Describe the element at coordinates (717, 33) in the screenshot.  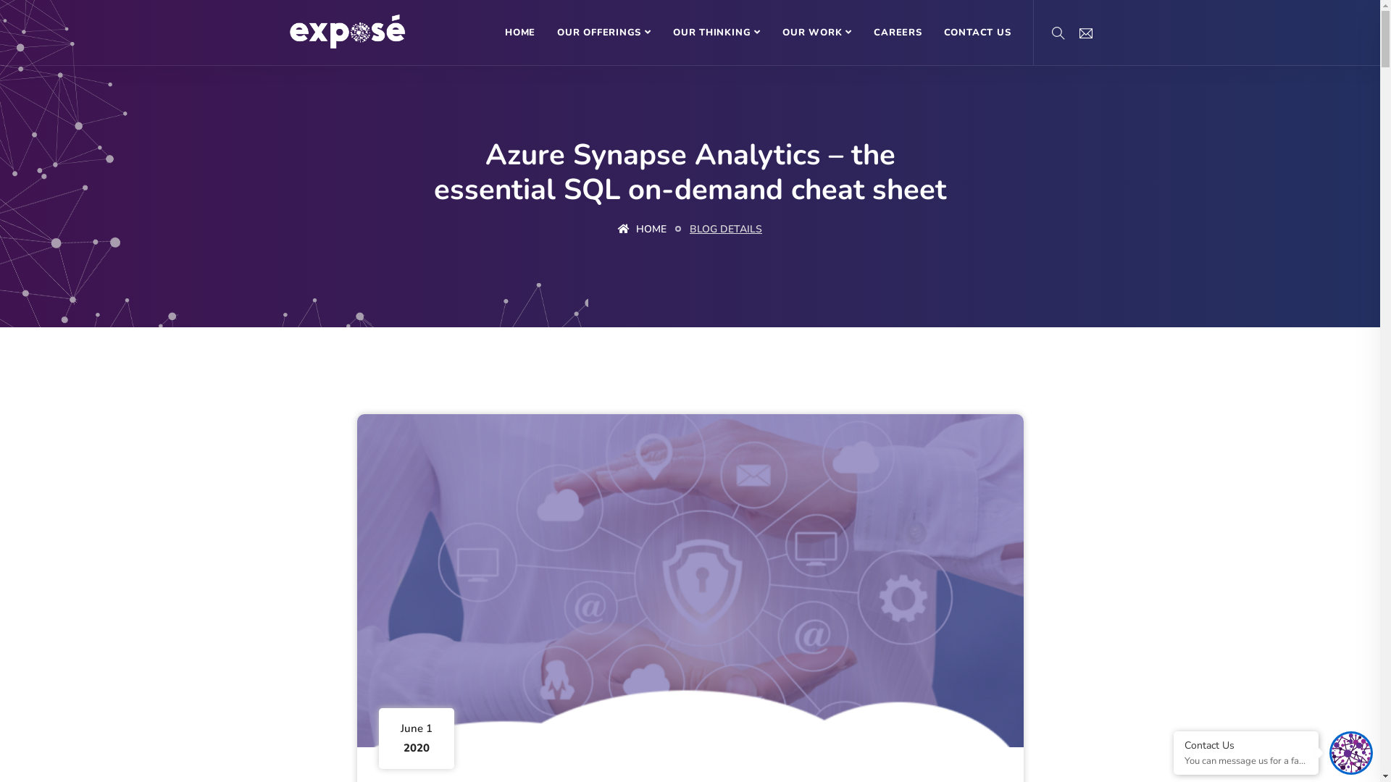
I see `OUR THINKING` at that location.